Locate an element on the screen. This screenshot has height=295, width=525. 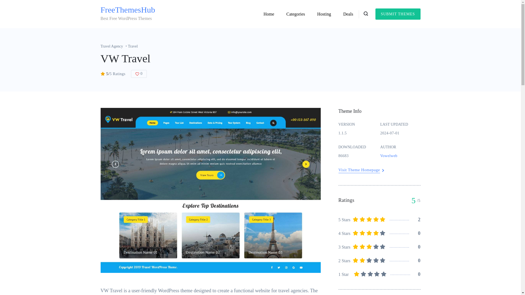
Search is located at coordinates (318, 149).